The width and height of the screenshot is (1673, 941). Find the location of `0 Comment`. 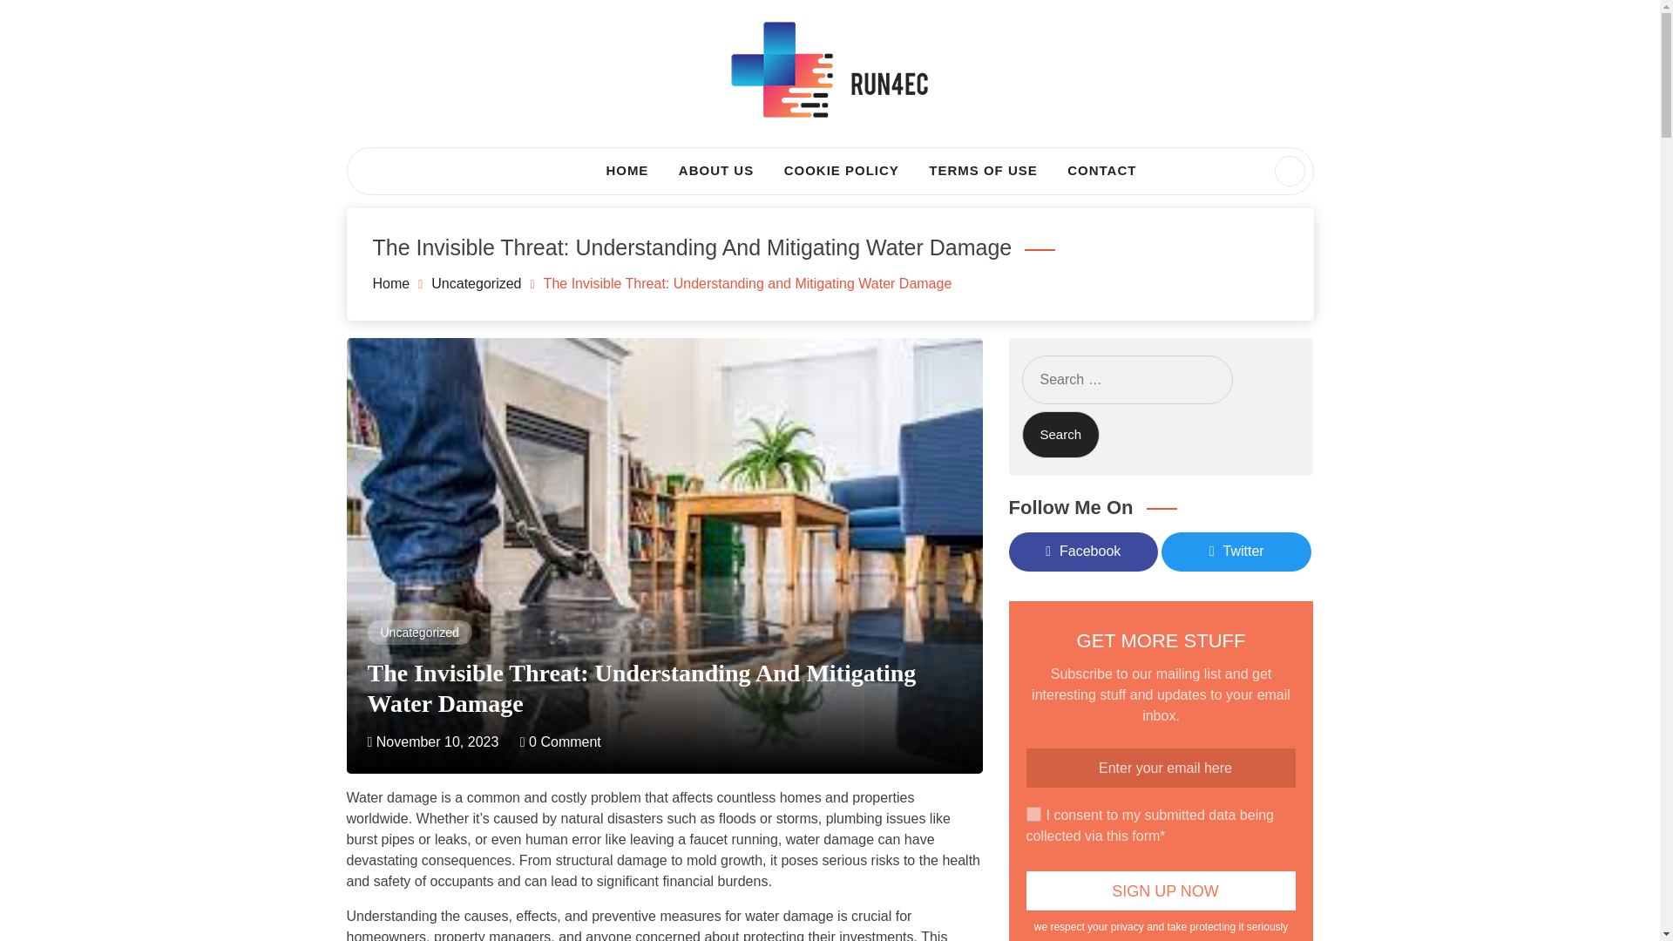

0 Comment is located at coordinates (560, 741).